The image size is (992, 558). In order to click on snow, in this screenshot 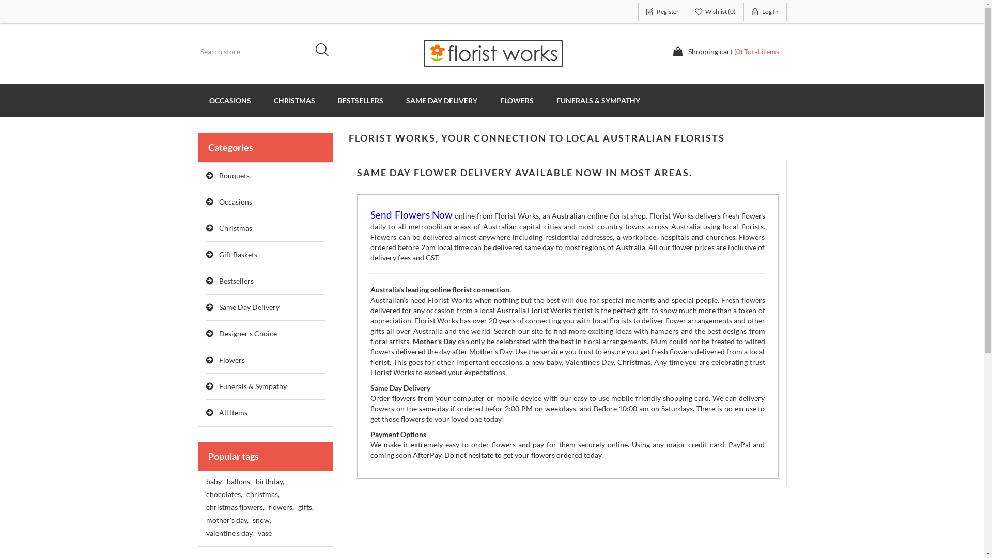, I will do `click(261, 520)`.